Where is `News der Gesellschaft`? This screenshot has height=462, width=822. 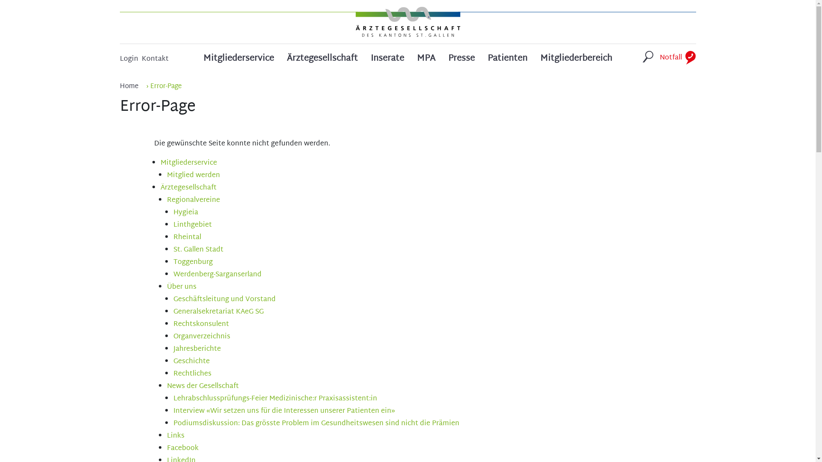 News der Gesellschaft is located at coordinates (203, 387).